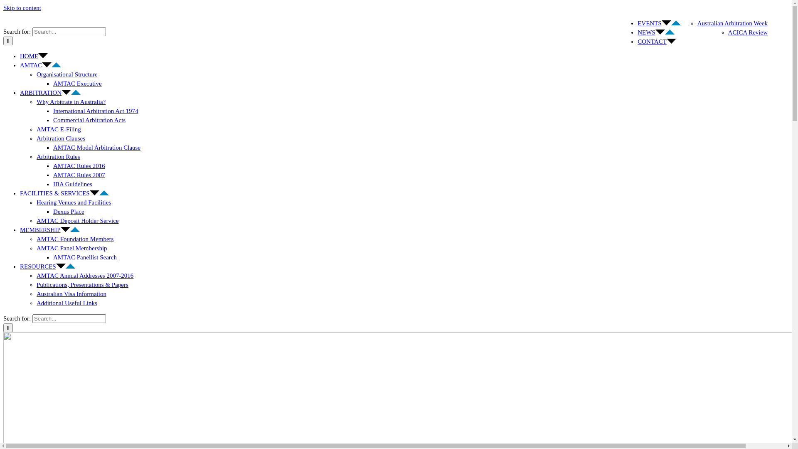 The height and width of the screenshot is (449, 798). I want to click on Arbitration Rules, so click(58, 156).